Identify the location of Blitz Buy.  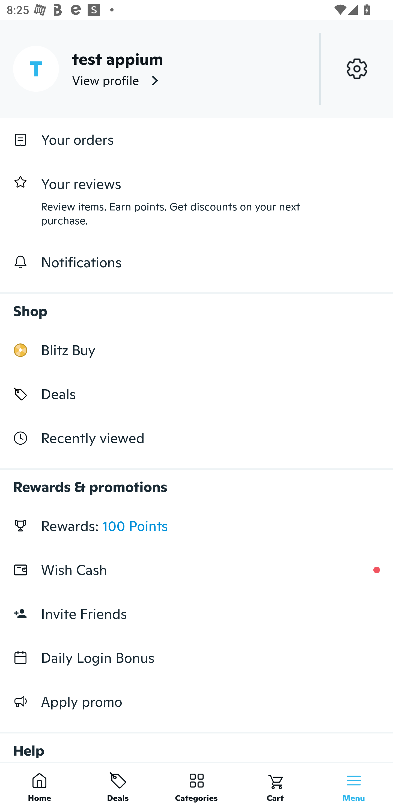
(196, 350).